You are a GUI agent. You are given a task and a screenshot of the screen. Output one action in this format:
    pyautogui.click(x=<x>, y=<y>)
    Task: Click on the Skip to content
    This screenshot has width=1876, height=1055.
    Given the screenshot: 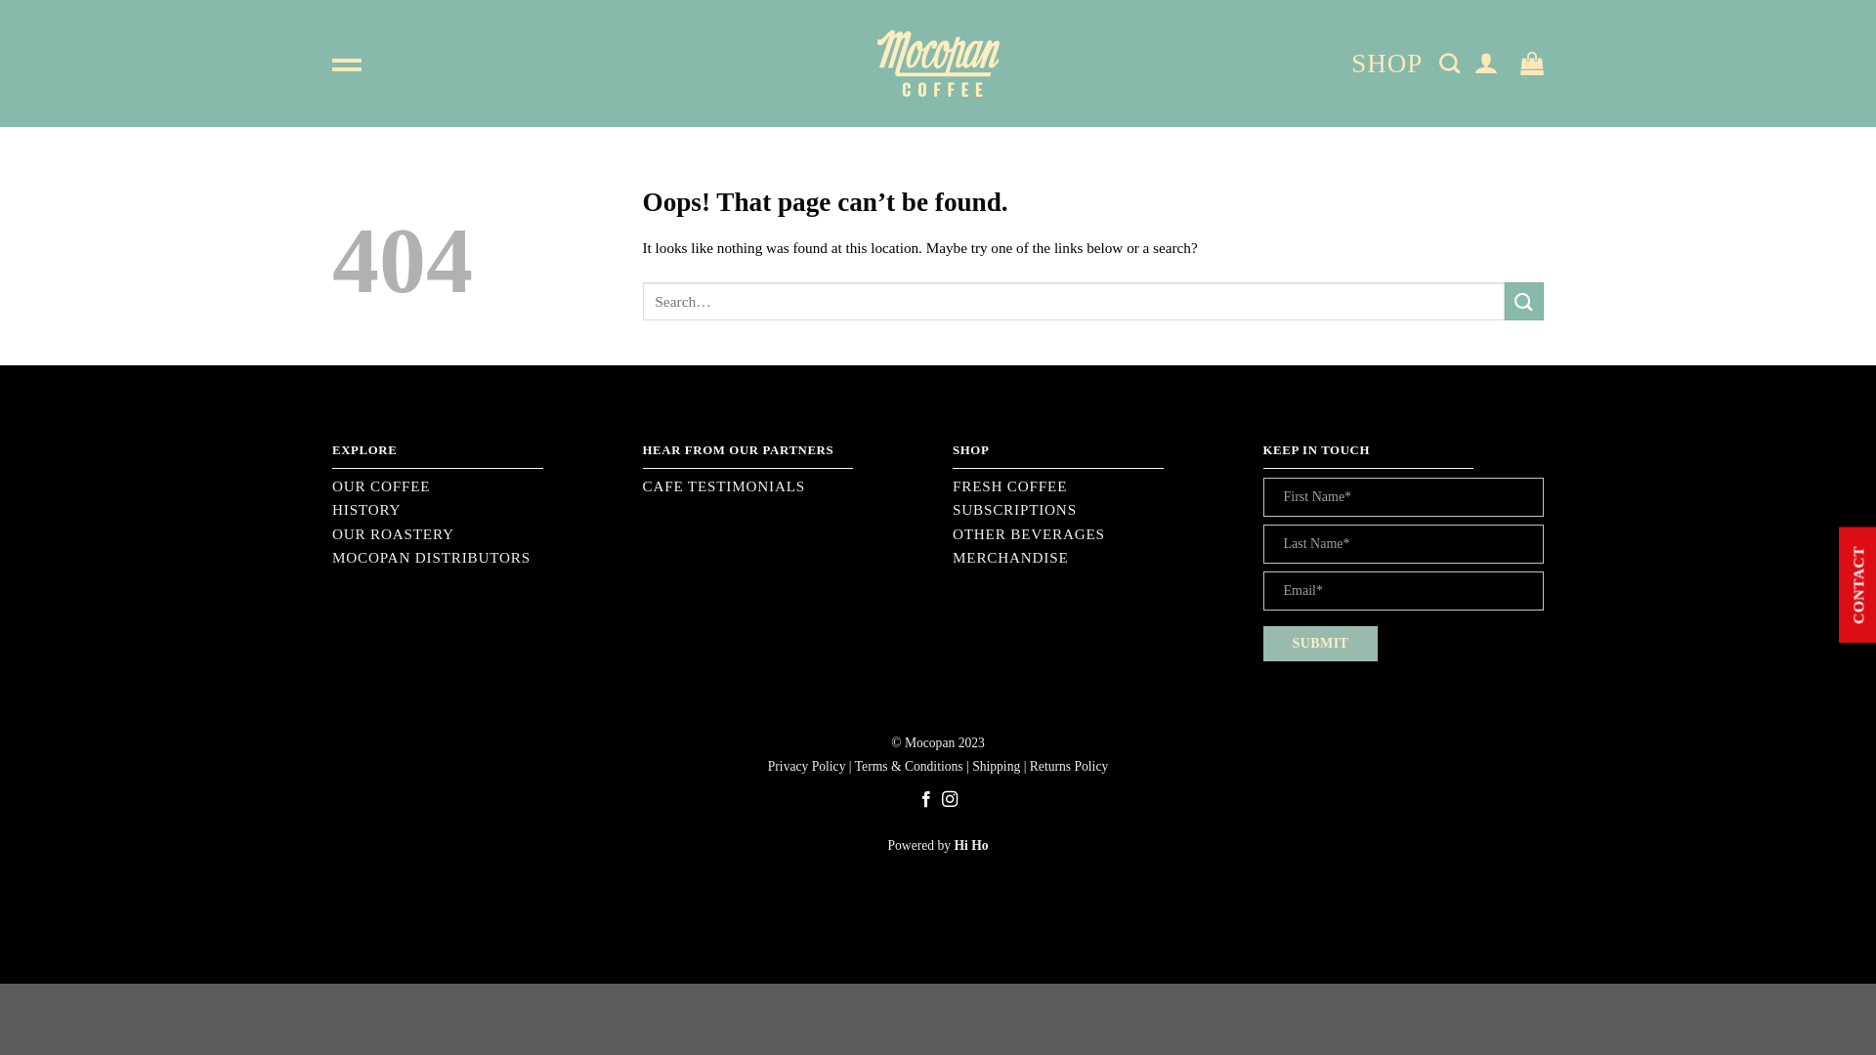 What is the action you would take?
    pyautogui.click(x=0, y=0)
    